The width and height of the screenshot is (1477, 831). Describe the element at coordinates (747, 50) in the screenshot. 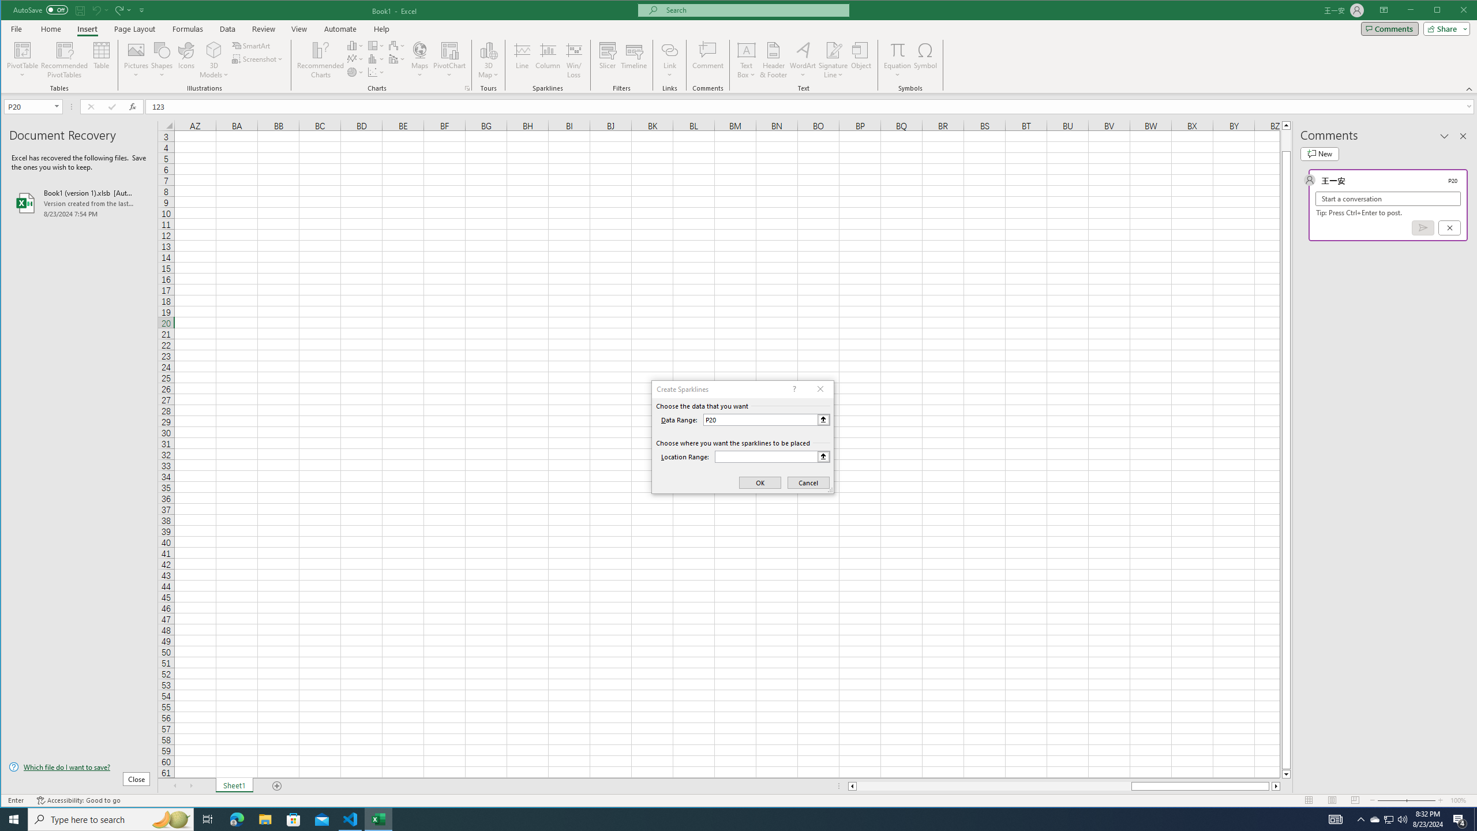

I see `Draw Horizontal Text Box` at that location.